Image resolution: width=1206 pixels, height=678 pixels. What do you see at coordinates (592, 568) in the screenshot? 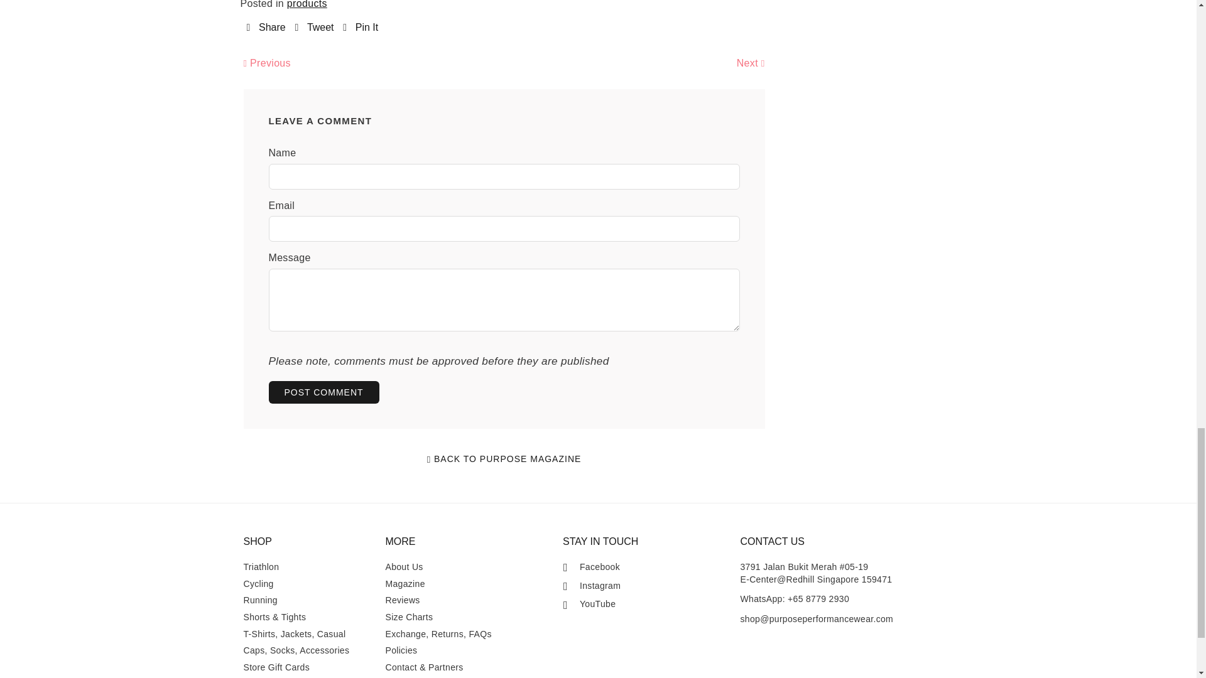
I see `Purpose Performance Wear on Facebook` at bounding box center [592, 568].